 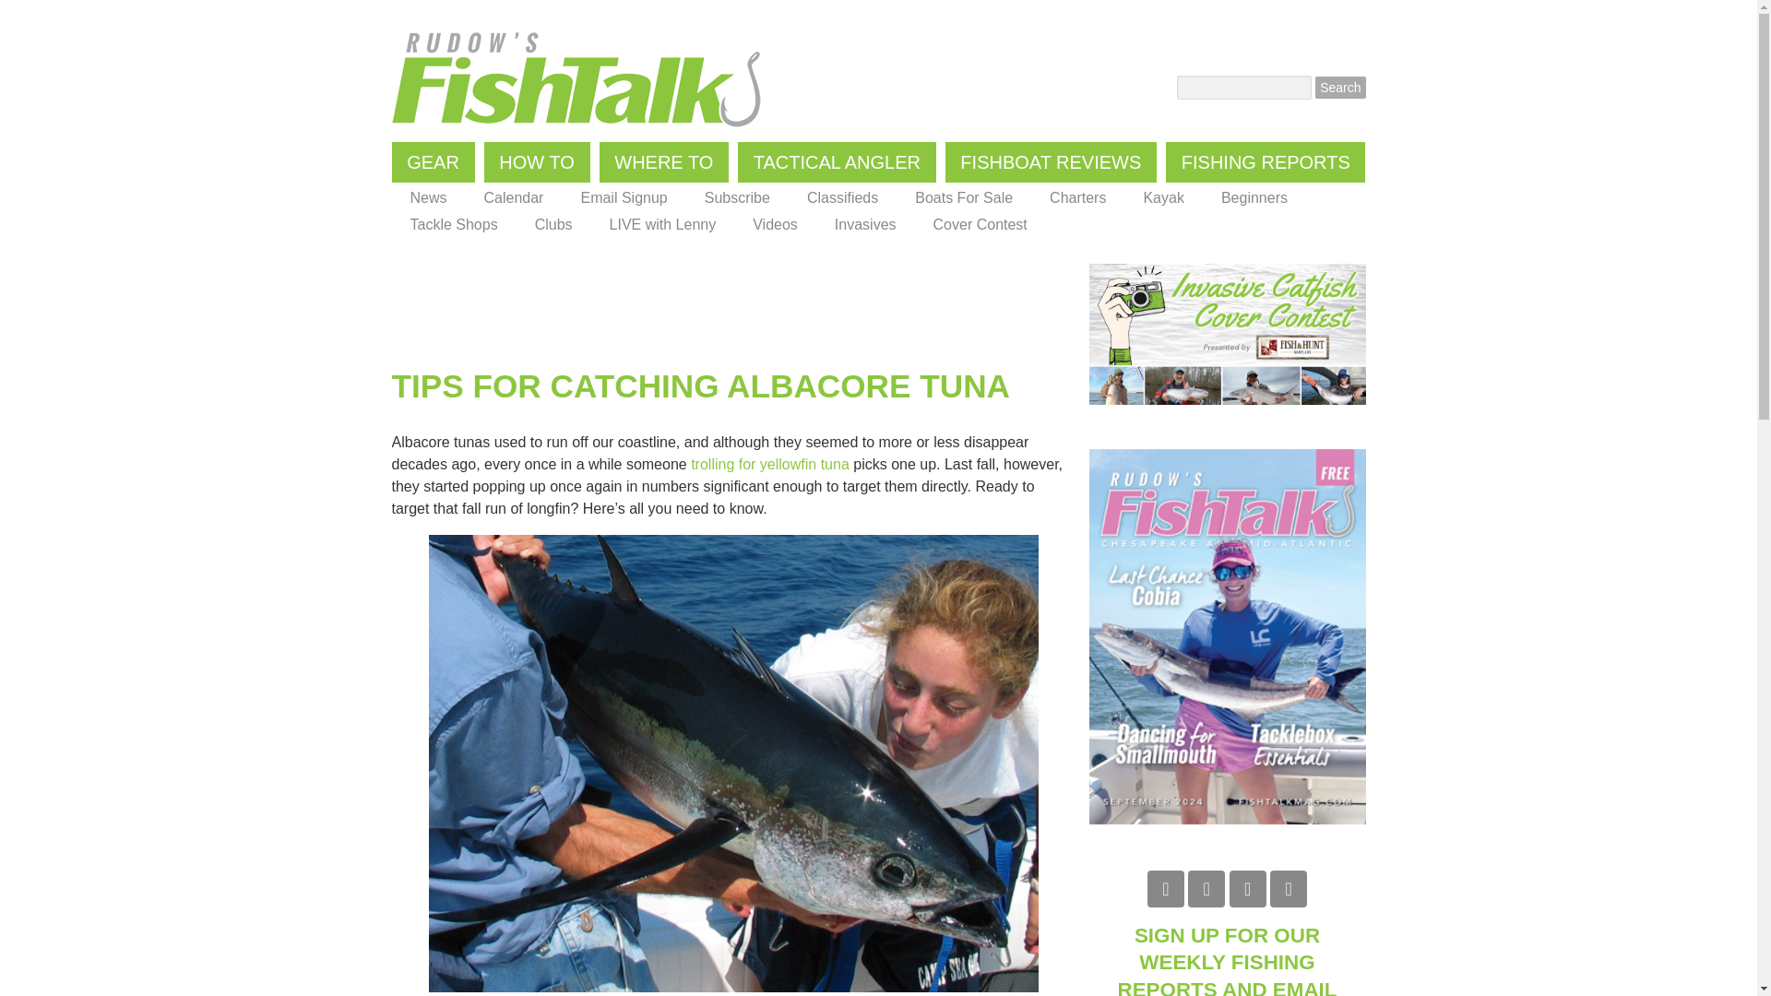 What do you see at coordinates (1051, 162) in the screenshot?
I see `FISHBOAT REVIEWS` at bounding box center [1051, 162].